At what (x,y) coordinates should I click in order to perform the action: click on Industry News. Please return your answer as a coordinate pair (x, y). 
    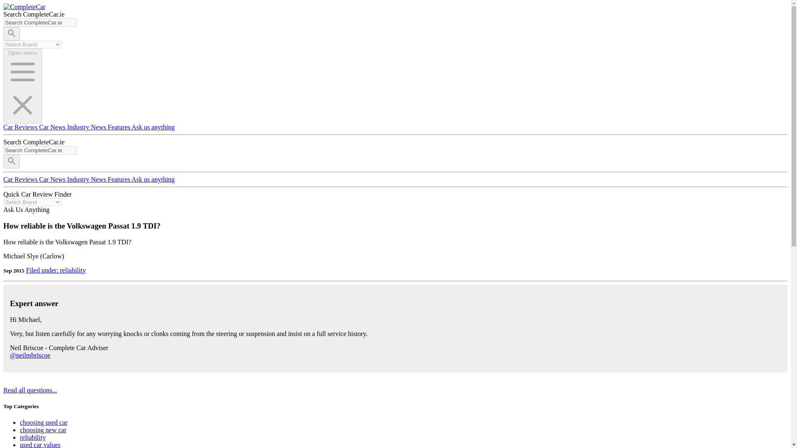
    Looking at the image, I should click on (87, 127).